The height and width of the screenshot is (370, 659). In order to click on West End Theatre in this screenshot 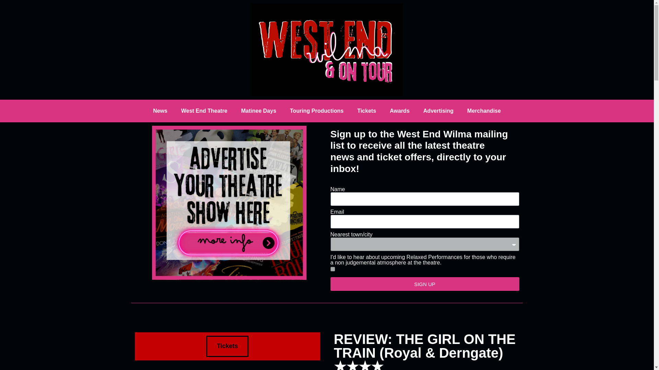, I will do `click(205, 111)`.